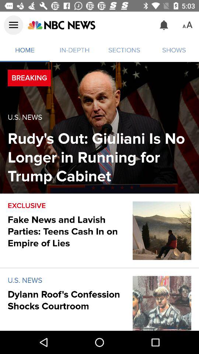 The height and width of the screenshot is (354, 199). I want to click on open item to the left of the sections item, so click(61, 25).